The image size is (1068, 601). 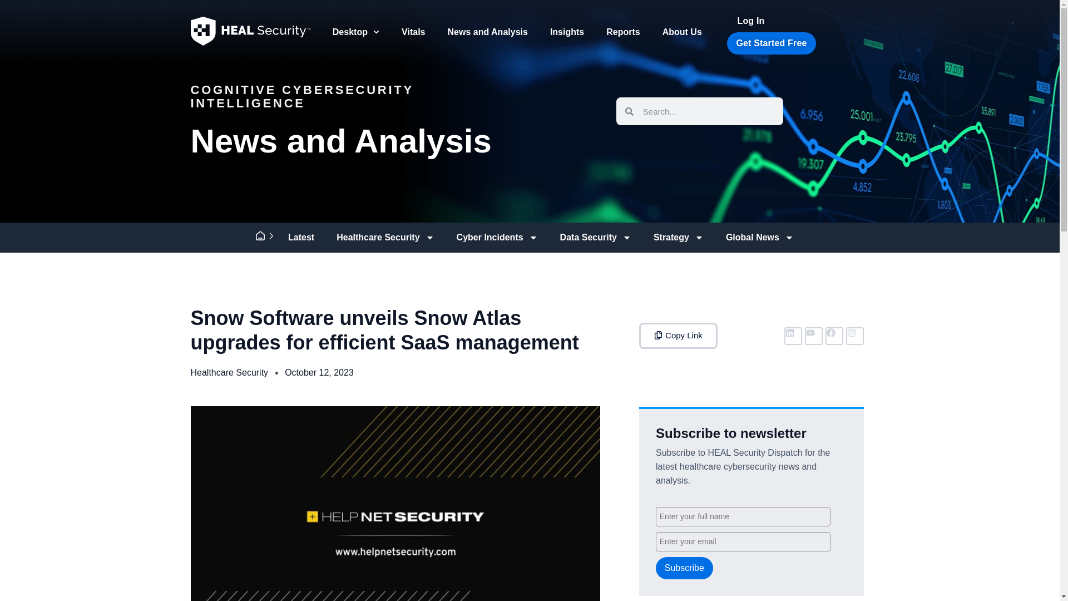 What do you see at coordinates (622, 31) in the screenshot?
I see `Reports` at bounding box center [622, 31].